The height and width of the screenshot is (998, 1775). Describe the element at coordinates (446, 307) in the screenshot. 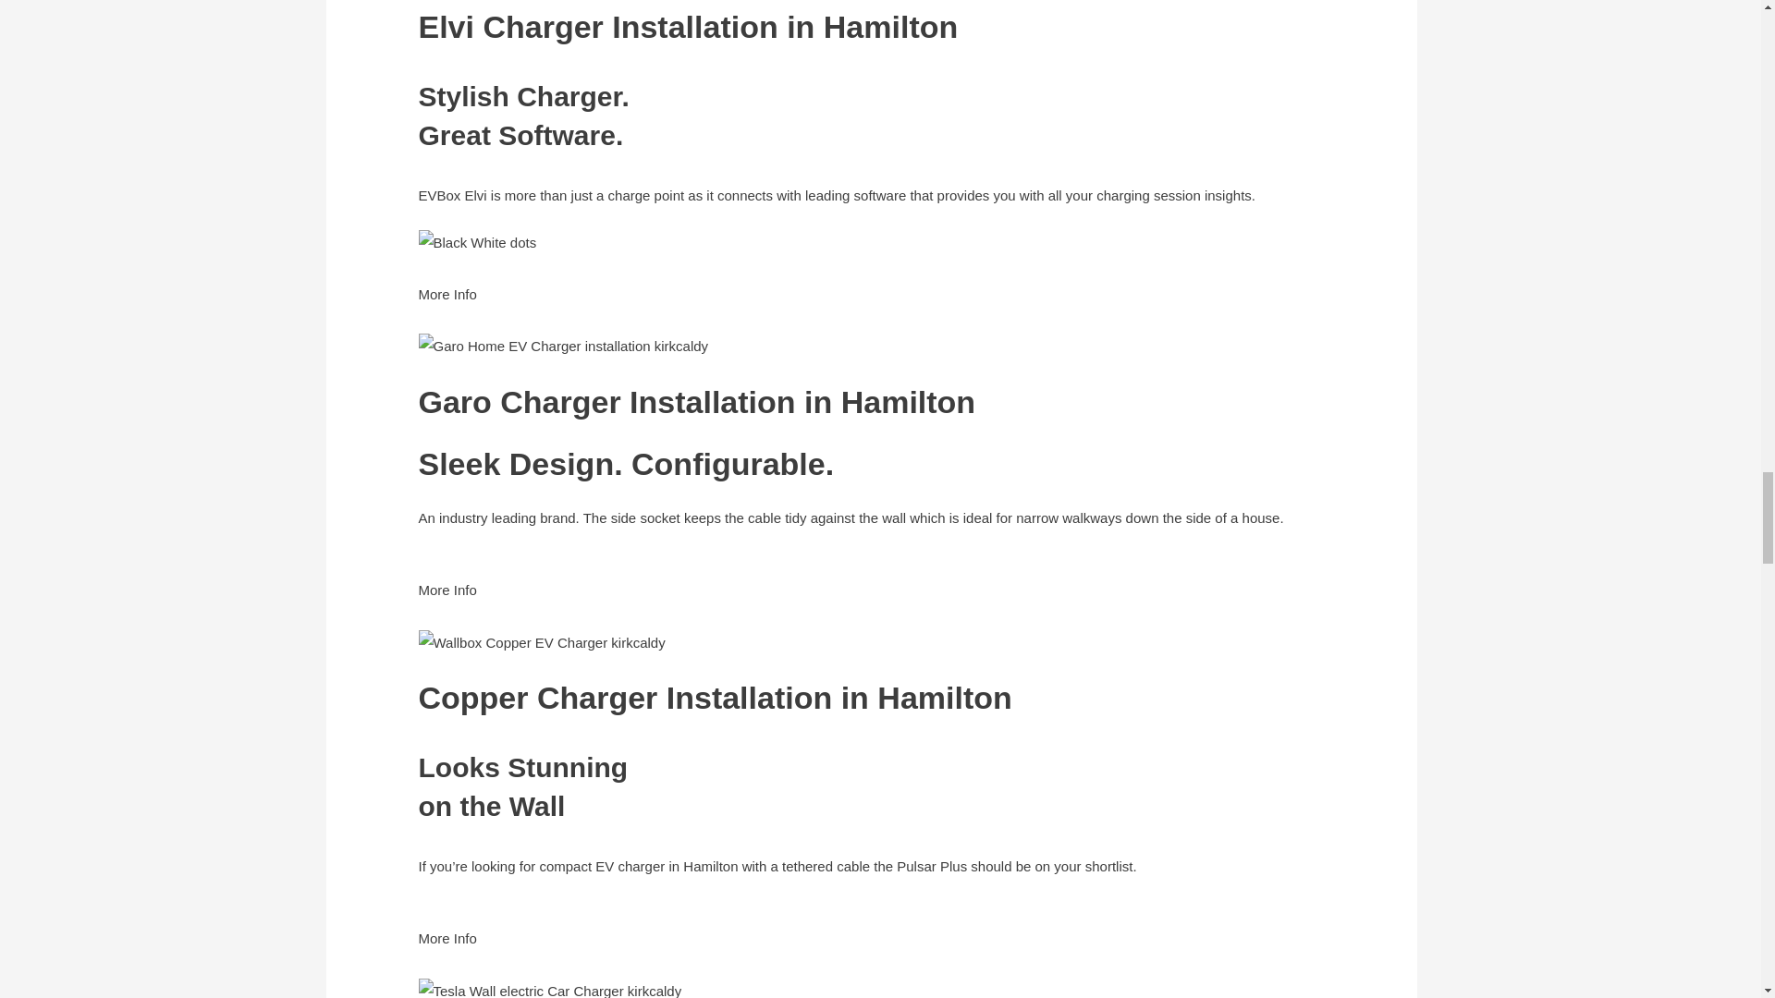

I see `More Info` at that location.